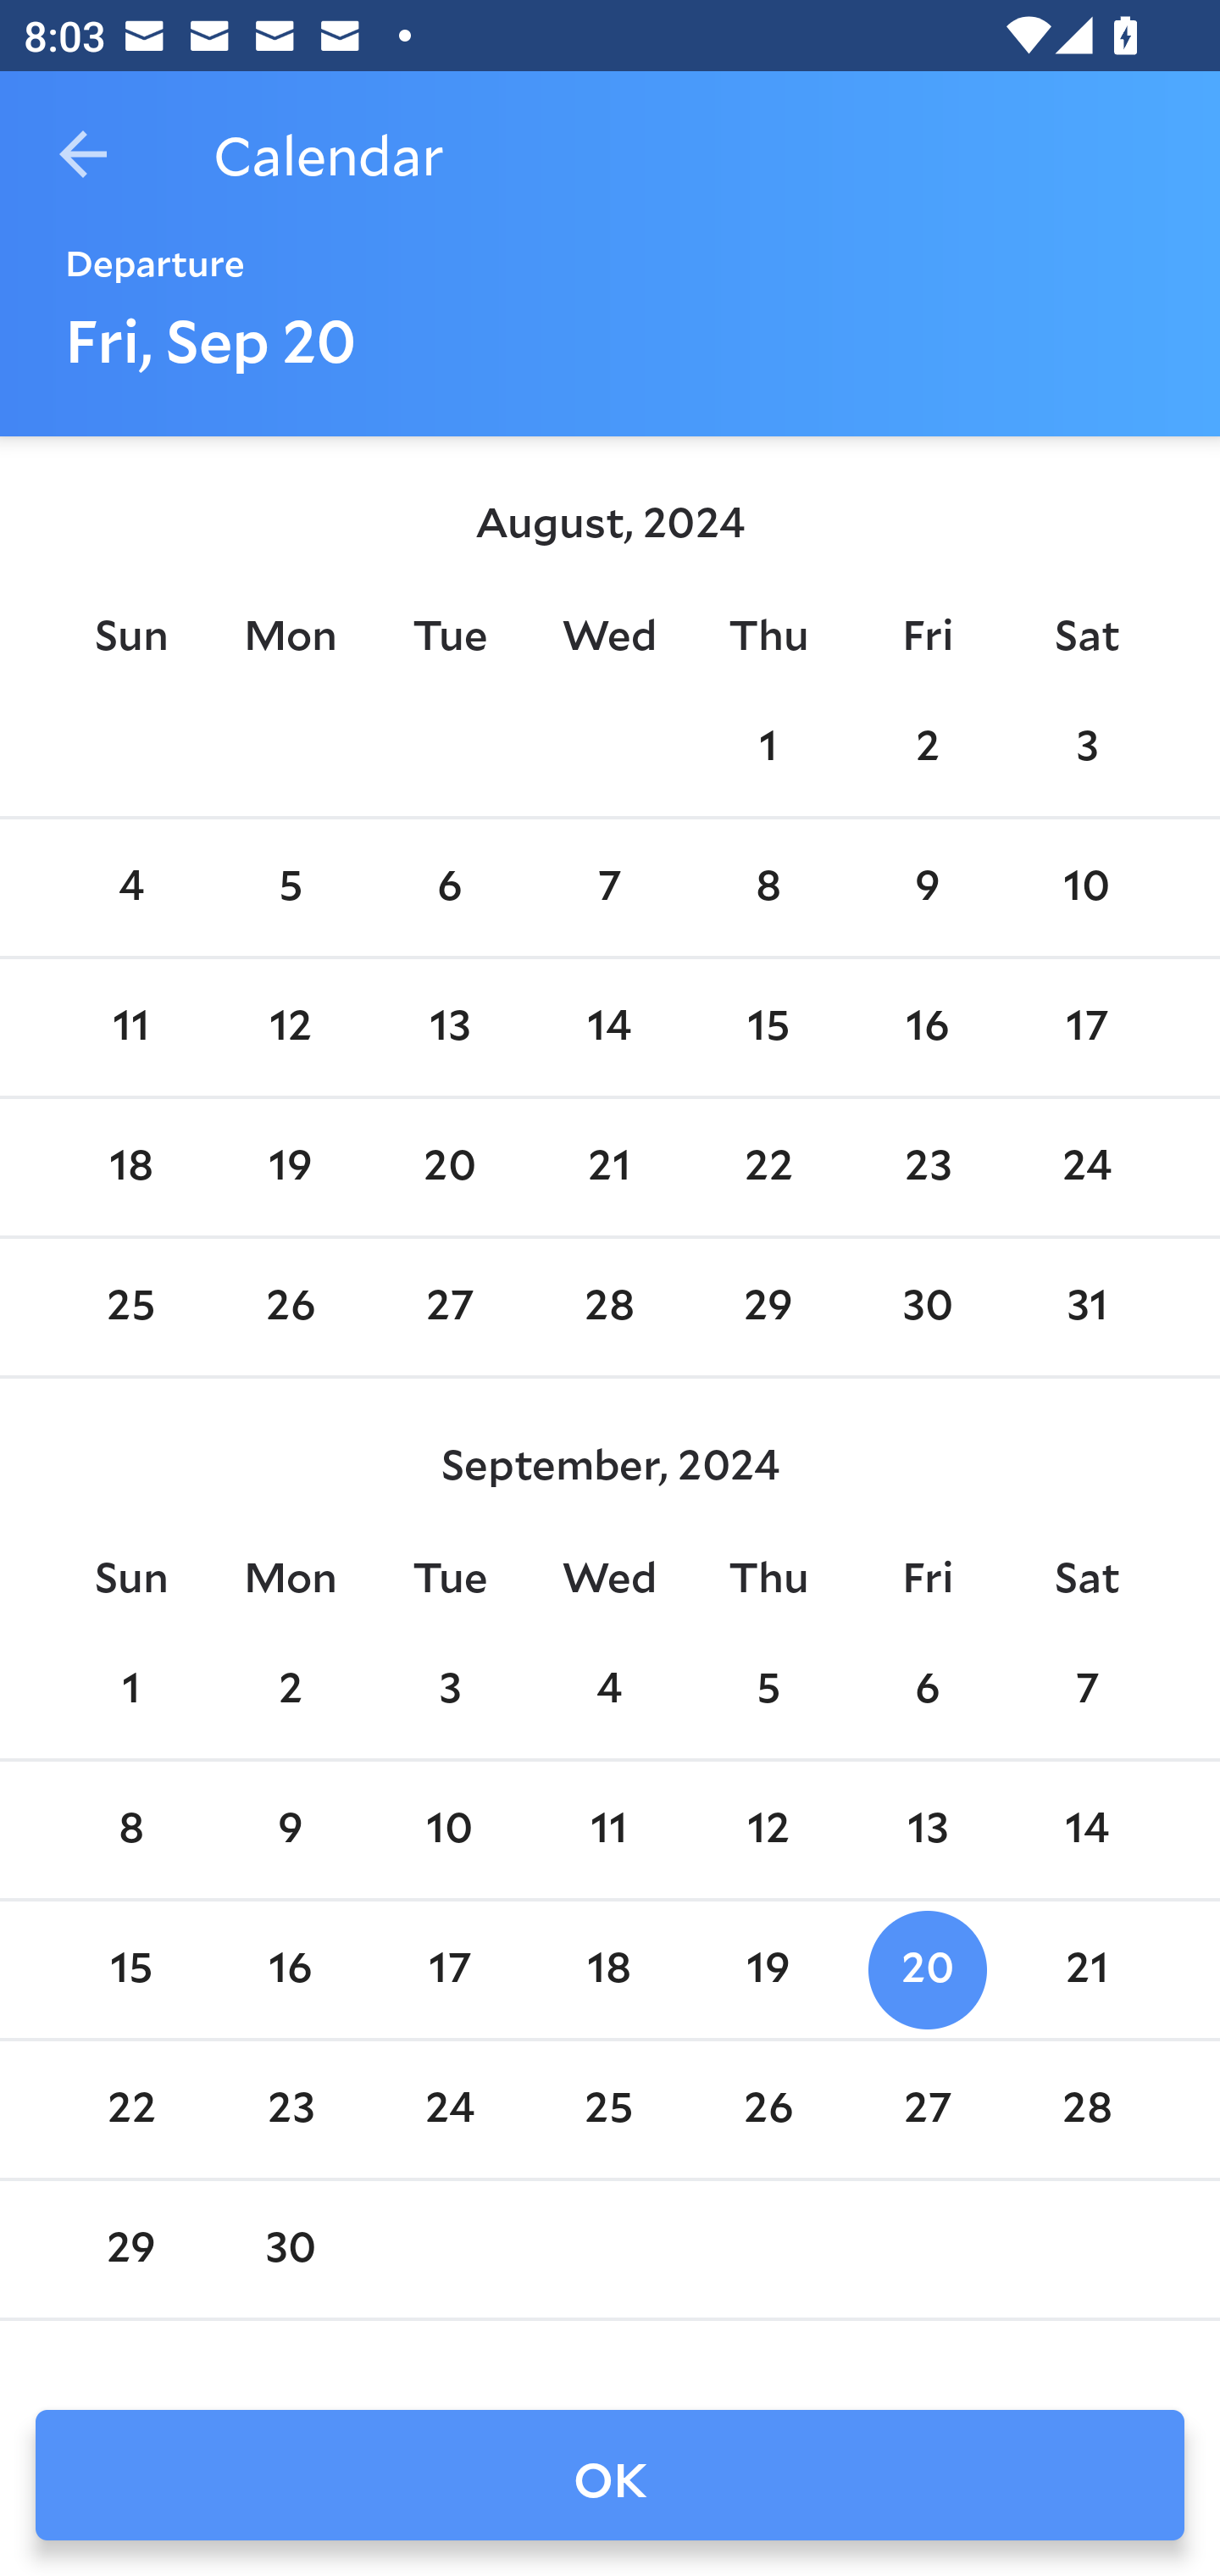 Image resolution: width=1220 pixels, height=2576 pixels. What do you see at coordinates (130, 888) in the screenshot?
I see `4` at bounding box center [130, 888].